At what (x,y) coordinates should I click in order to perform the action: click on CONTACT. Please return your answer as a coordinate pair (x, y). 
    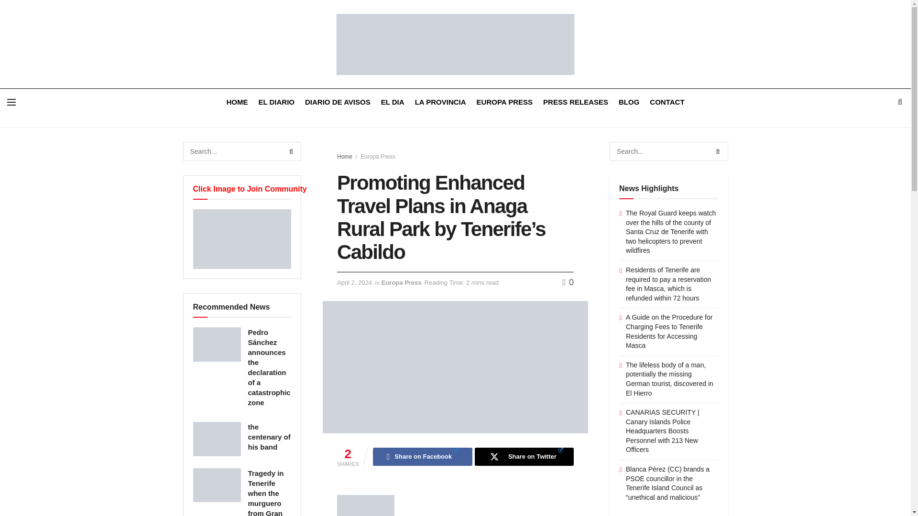
    Looking at the image, I should click on (667, 101).